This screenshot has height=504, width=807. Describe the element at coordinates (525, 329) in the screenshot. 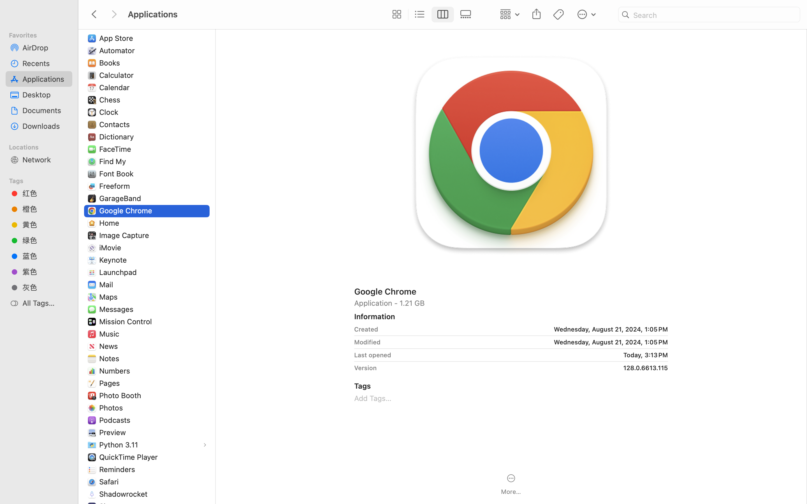

I see `Wednesday, August 21, 2024, 1:05 PM` at that location.